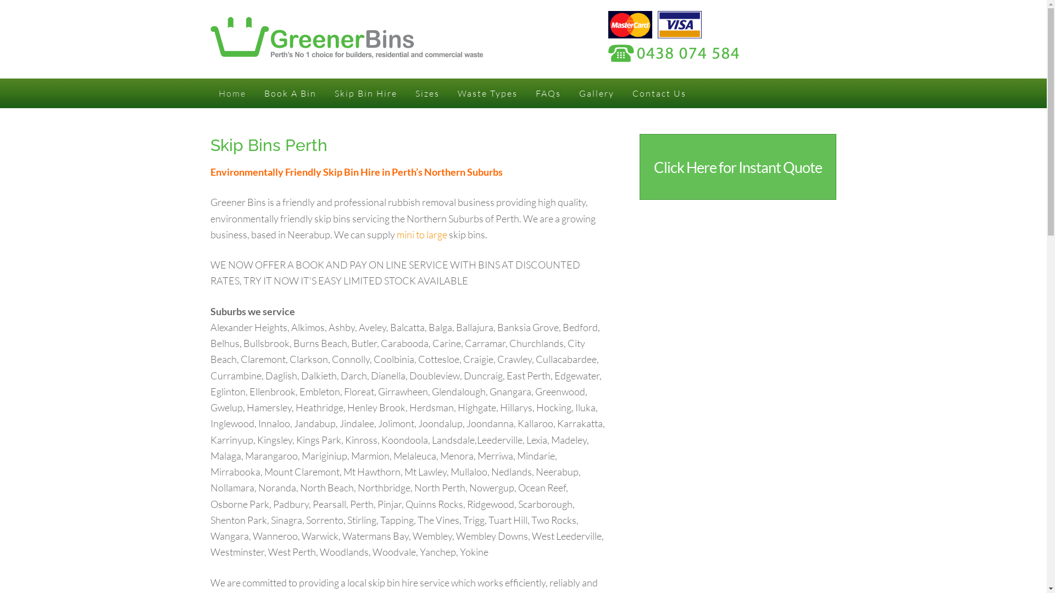 The image size is (1055, 593). I want to click on Skip Bin Hire, so click(366, 93).